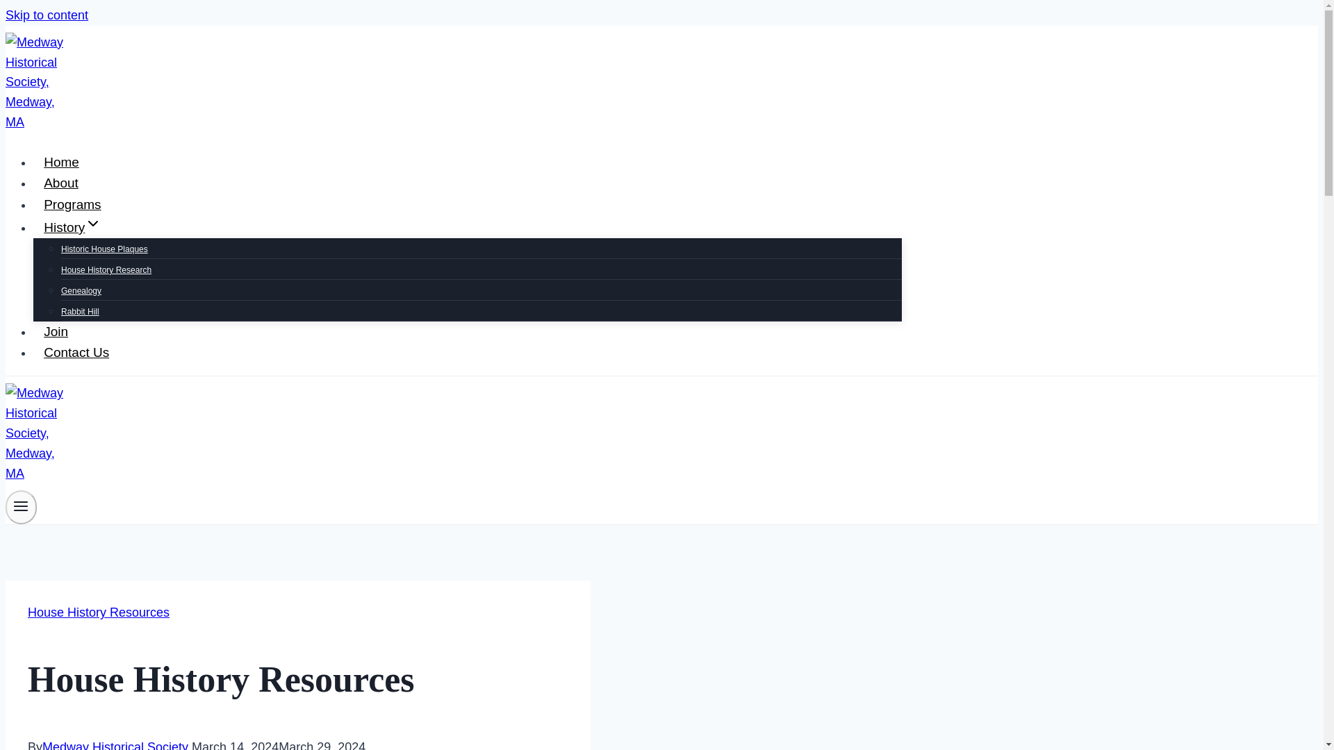  I want to click on Skip to content, so click(46, 15).